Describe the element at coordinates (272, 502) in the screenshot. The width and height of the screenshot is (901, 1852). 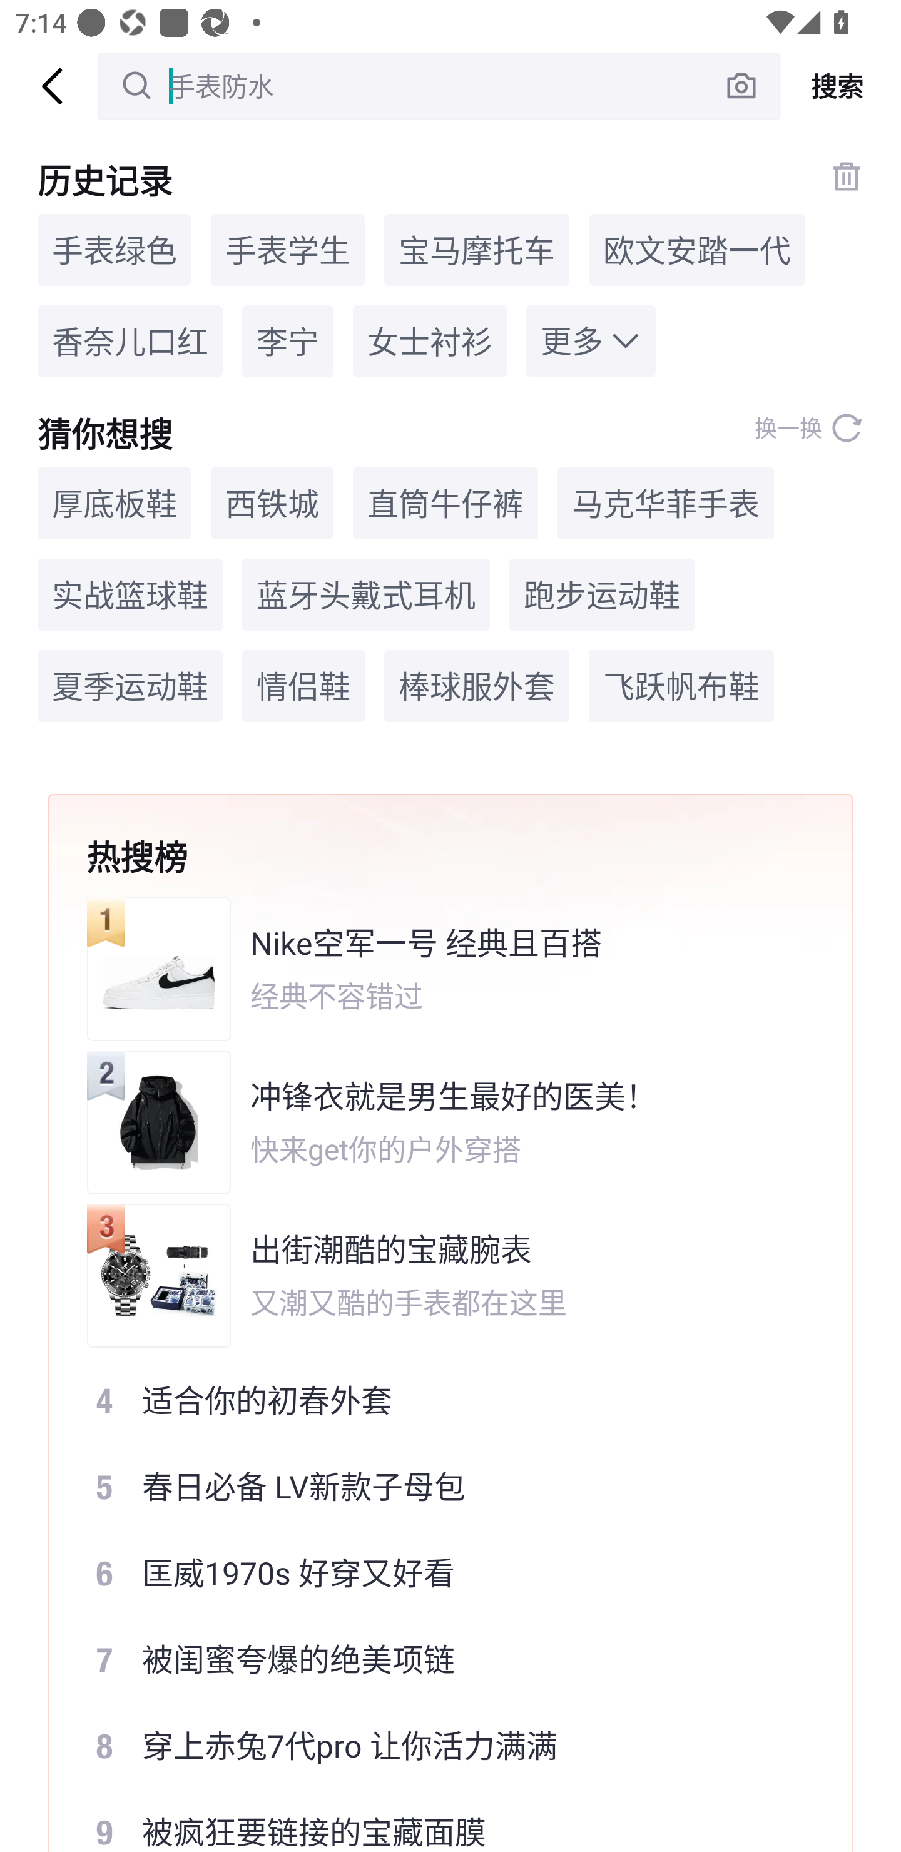
I see `西铁城` at that location.